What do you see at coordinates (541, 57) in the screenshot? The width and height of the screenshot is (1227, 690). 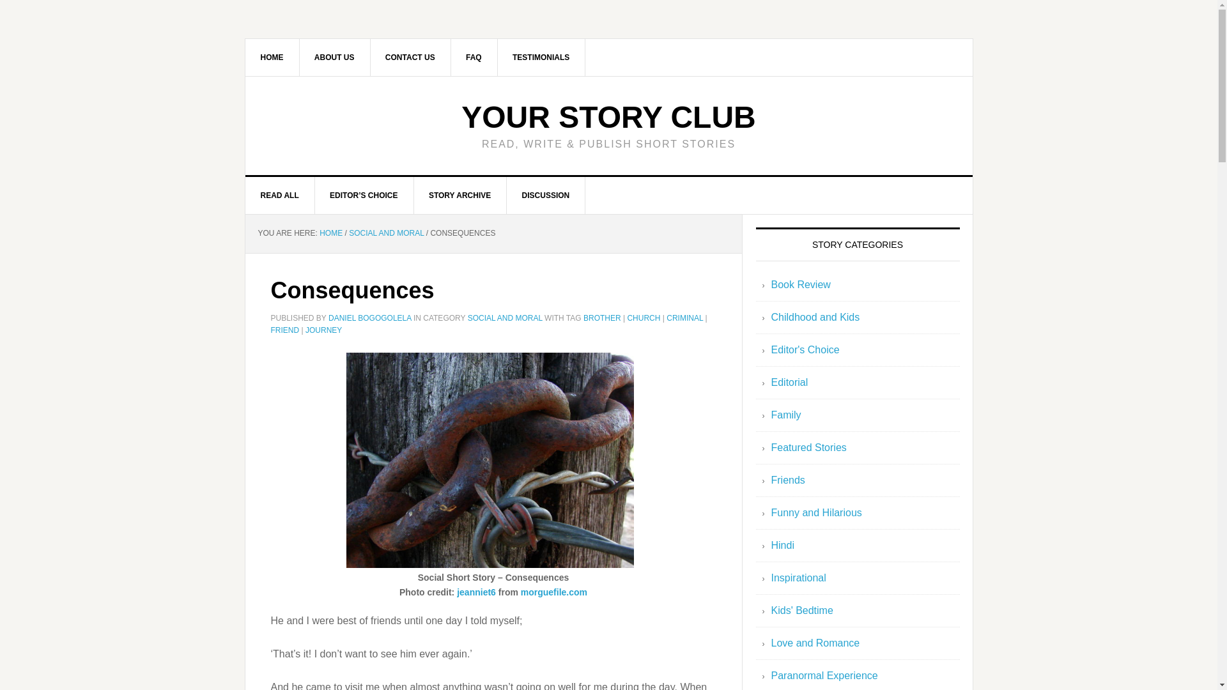 I see `Read what our writers say about us` at bounding box center [541, 57].